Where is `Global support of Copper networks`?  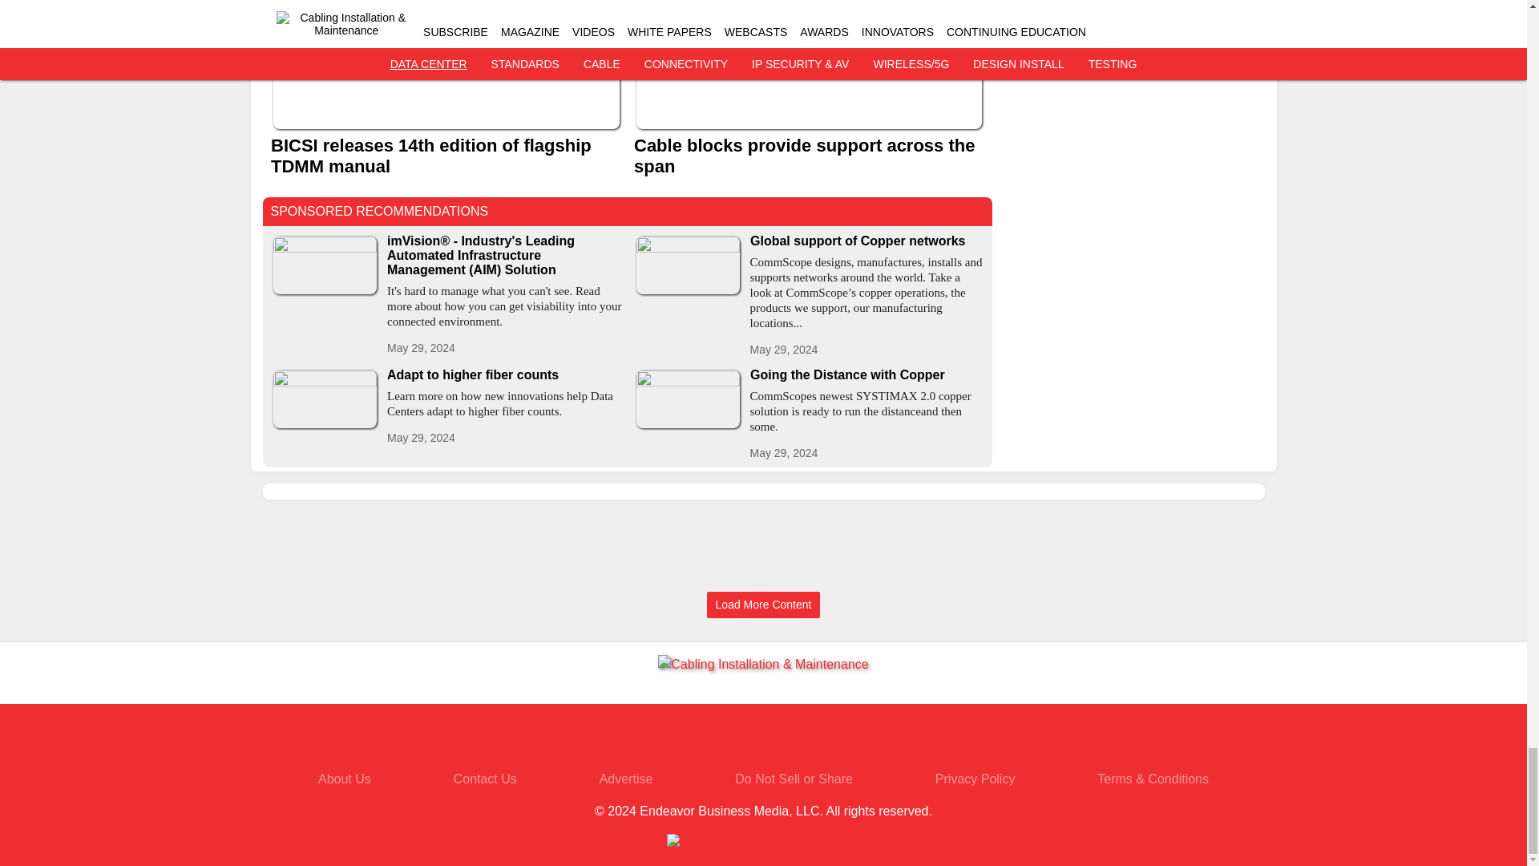 Global support of Copper networks is located at coordinates (867, 241).